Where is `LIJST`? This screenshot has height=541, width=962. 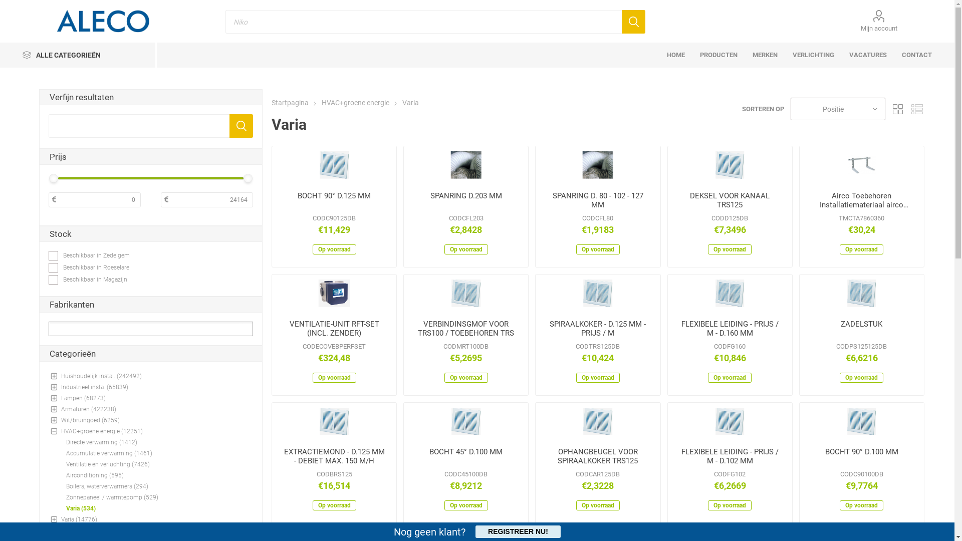
LIJST is located at coordinates (917, 109).